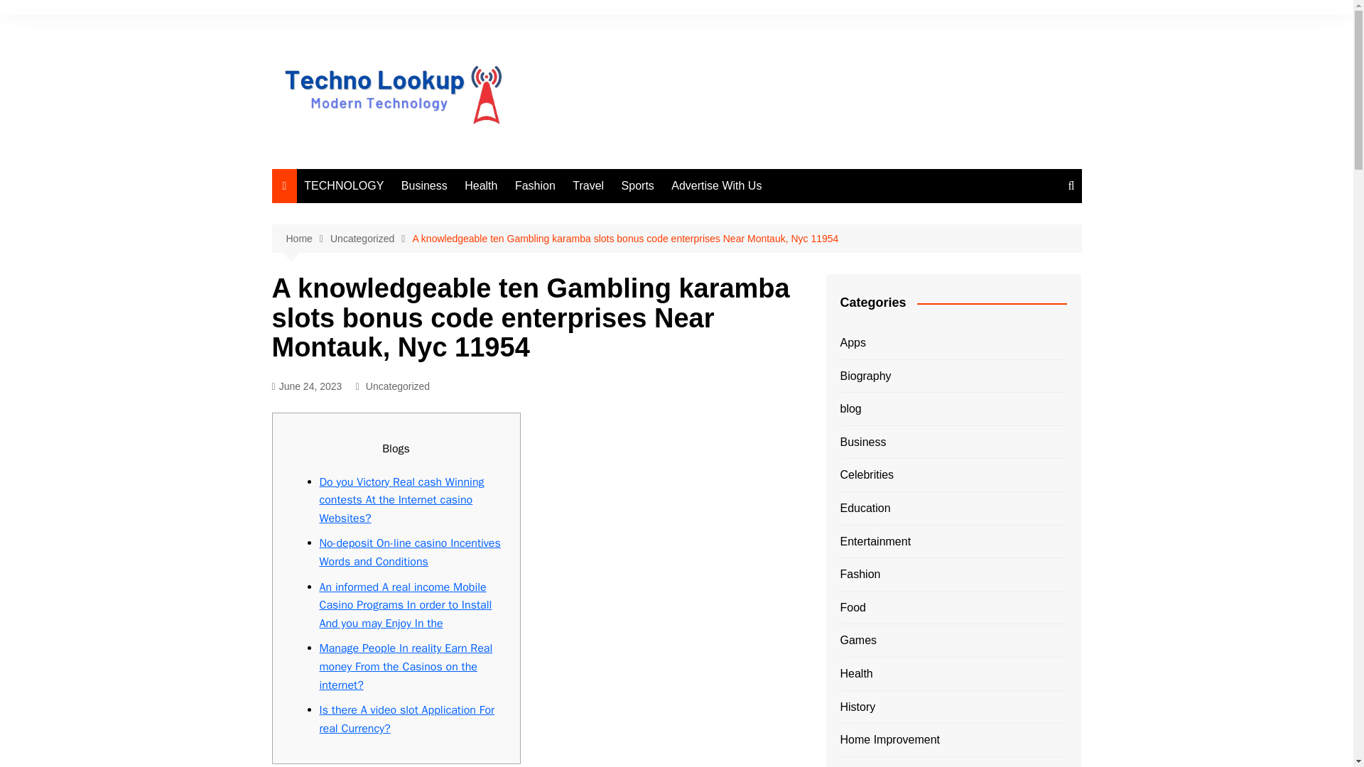 The height and width of the screenshot is (767, 1364). I want to click on Business, so click(423, 186).